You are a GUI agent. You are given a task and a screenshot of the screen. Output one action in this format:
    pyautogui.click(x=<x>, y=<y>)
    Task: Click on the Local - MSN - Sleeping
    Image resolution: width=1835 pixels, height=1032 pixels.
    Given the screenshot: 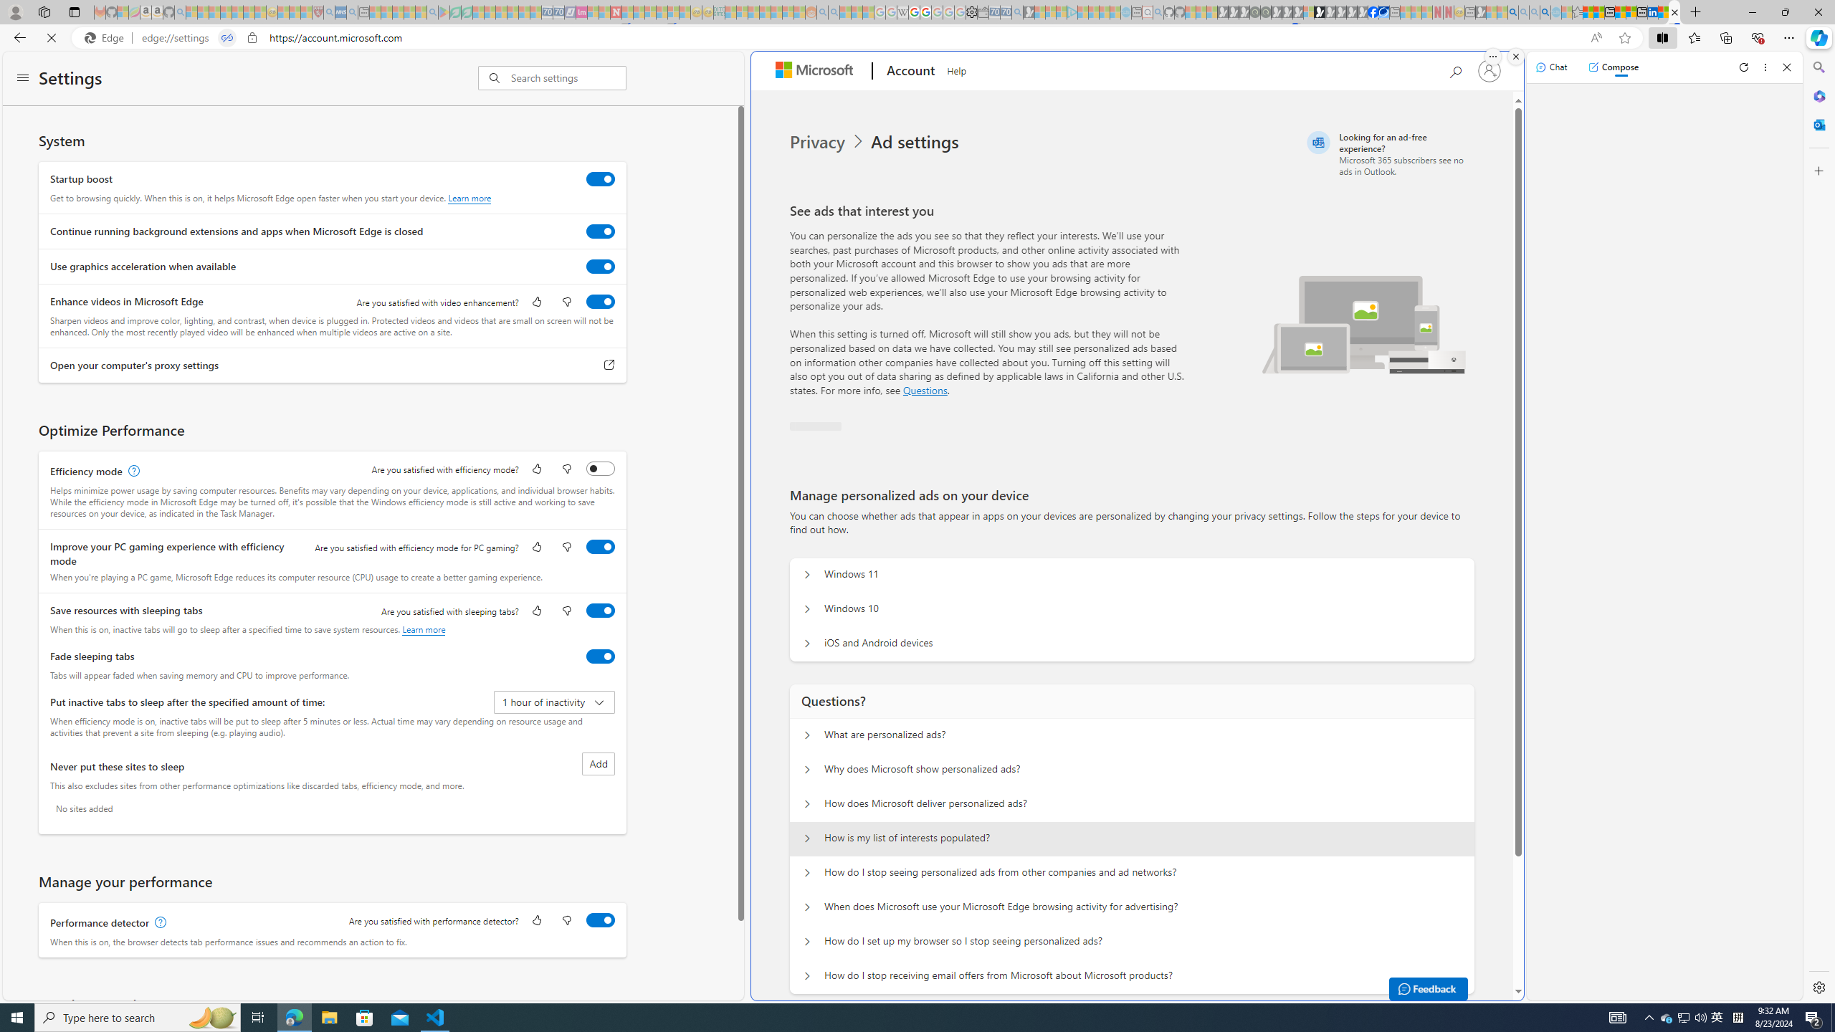 What is the action you would take?
    pyautogui.click(x=306, y=12)
    